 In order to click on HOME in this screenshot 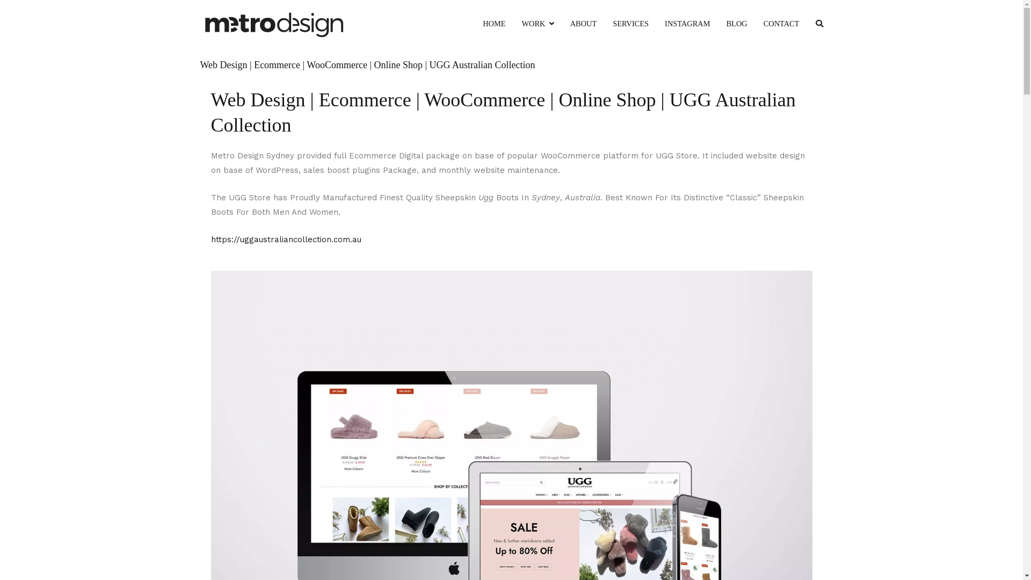, I will do `click(494, 24)`.